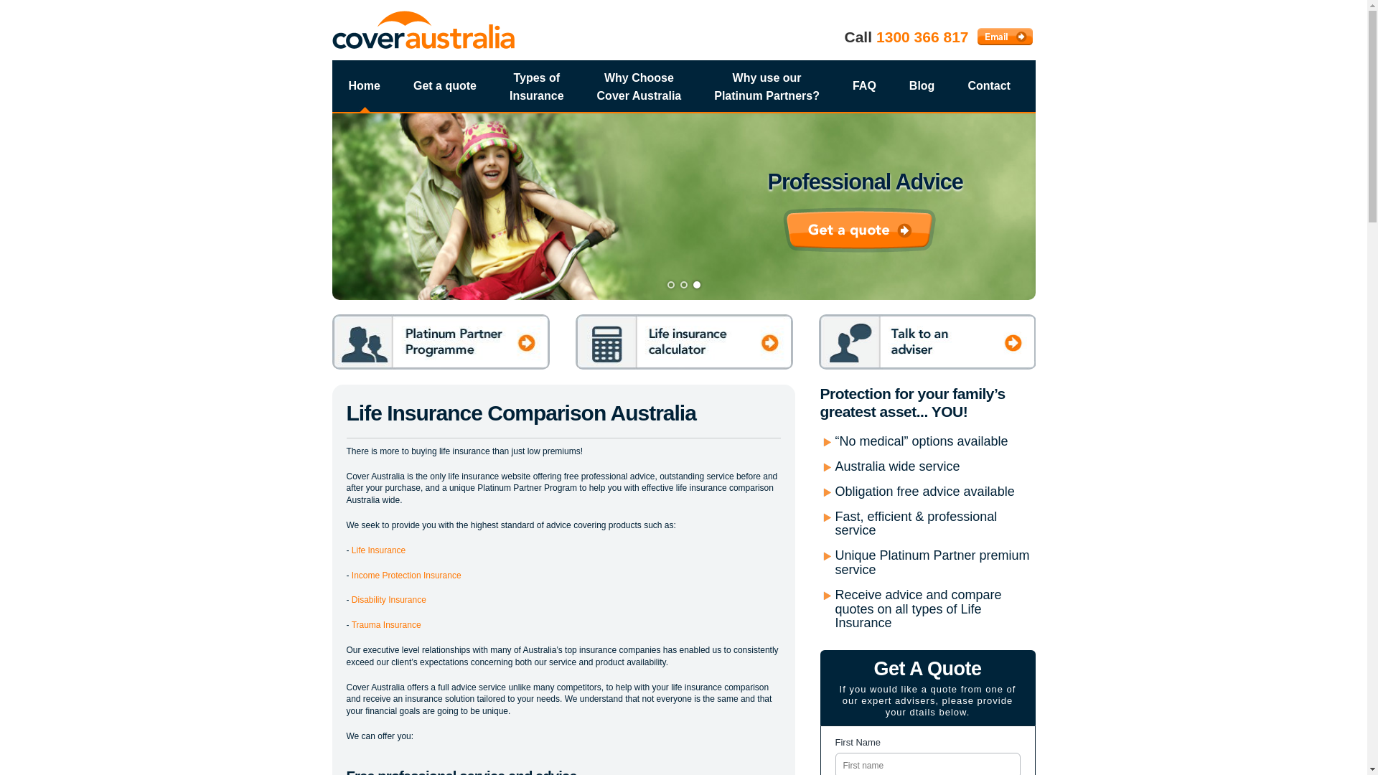 The image size is (1378, 775). What do you see at coordinates (389, 600) in the screenshot?
I see `Disability Insurance` at bounding box center [389, 600].